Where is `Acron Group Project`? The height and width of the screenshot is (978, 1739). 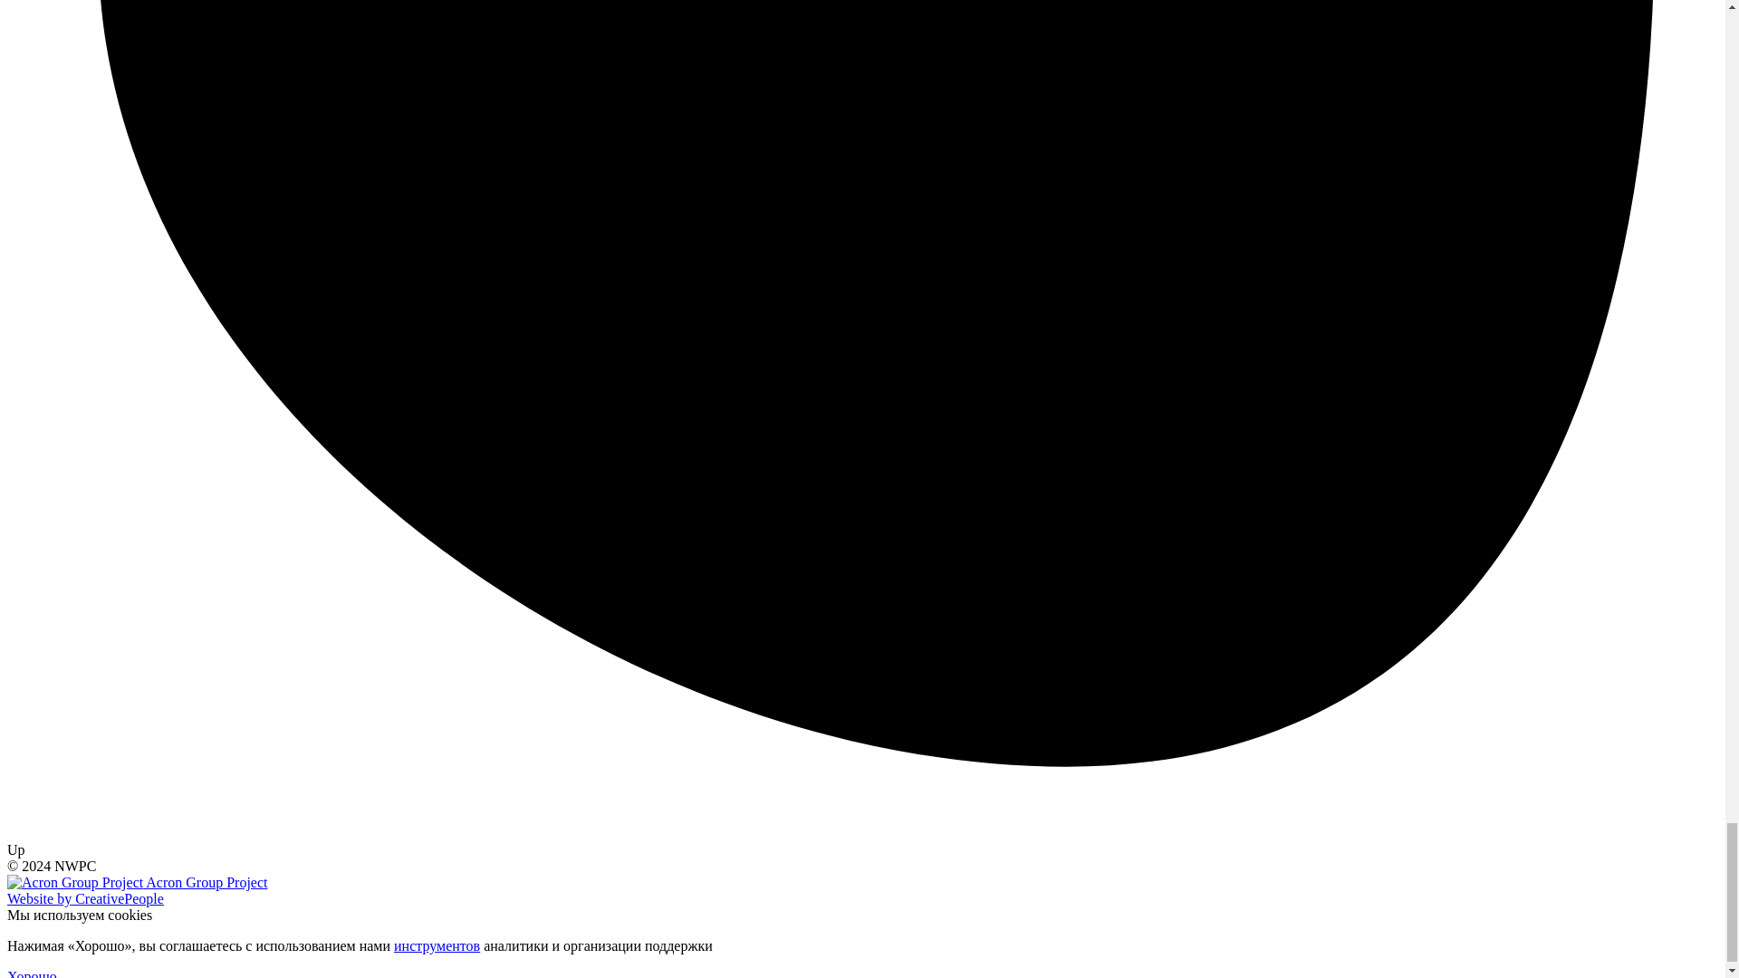 Acron Group Project is located at coordinates (137, 882).